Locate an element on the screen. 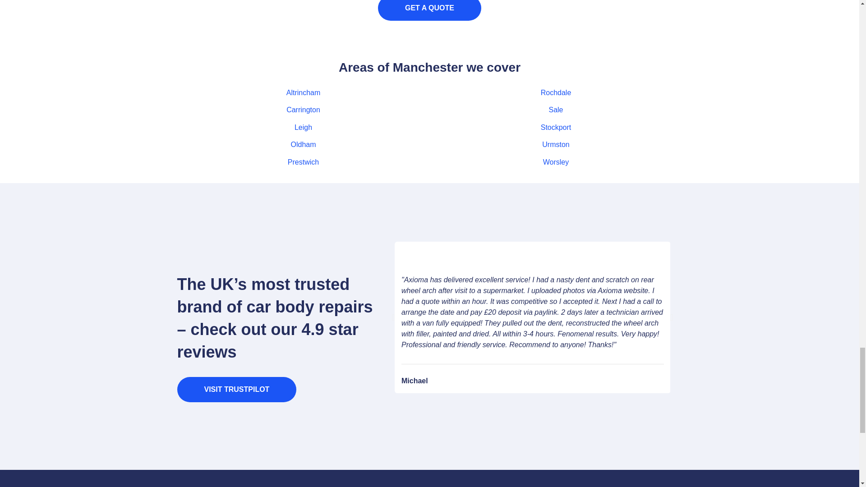 The image size is (866, 487). Oldham is located at coordinates (303, 144).